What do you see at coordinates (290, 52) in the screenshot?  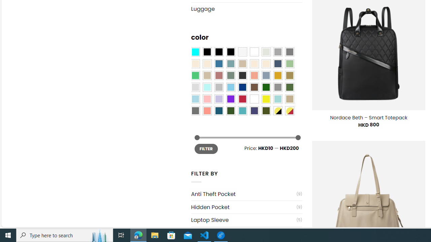 I see `All Gray` at bounding box center [290, 52].